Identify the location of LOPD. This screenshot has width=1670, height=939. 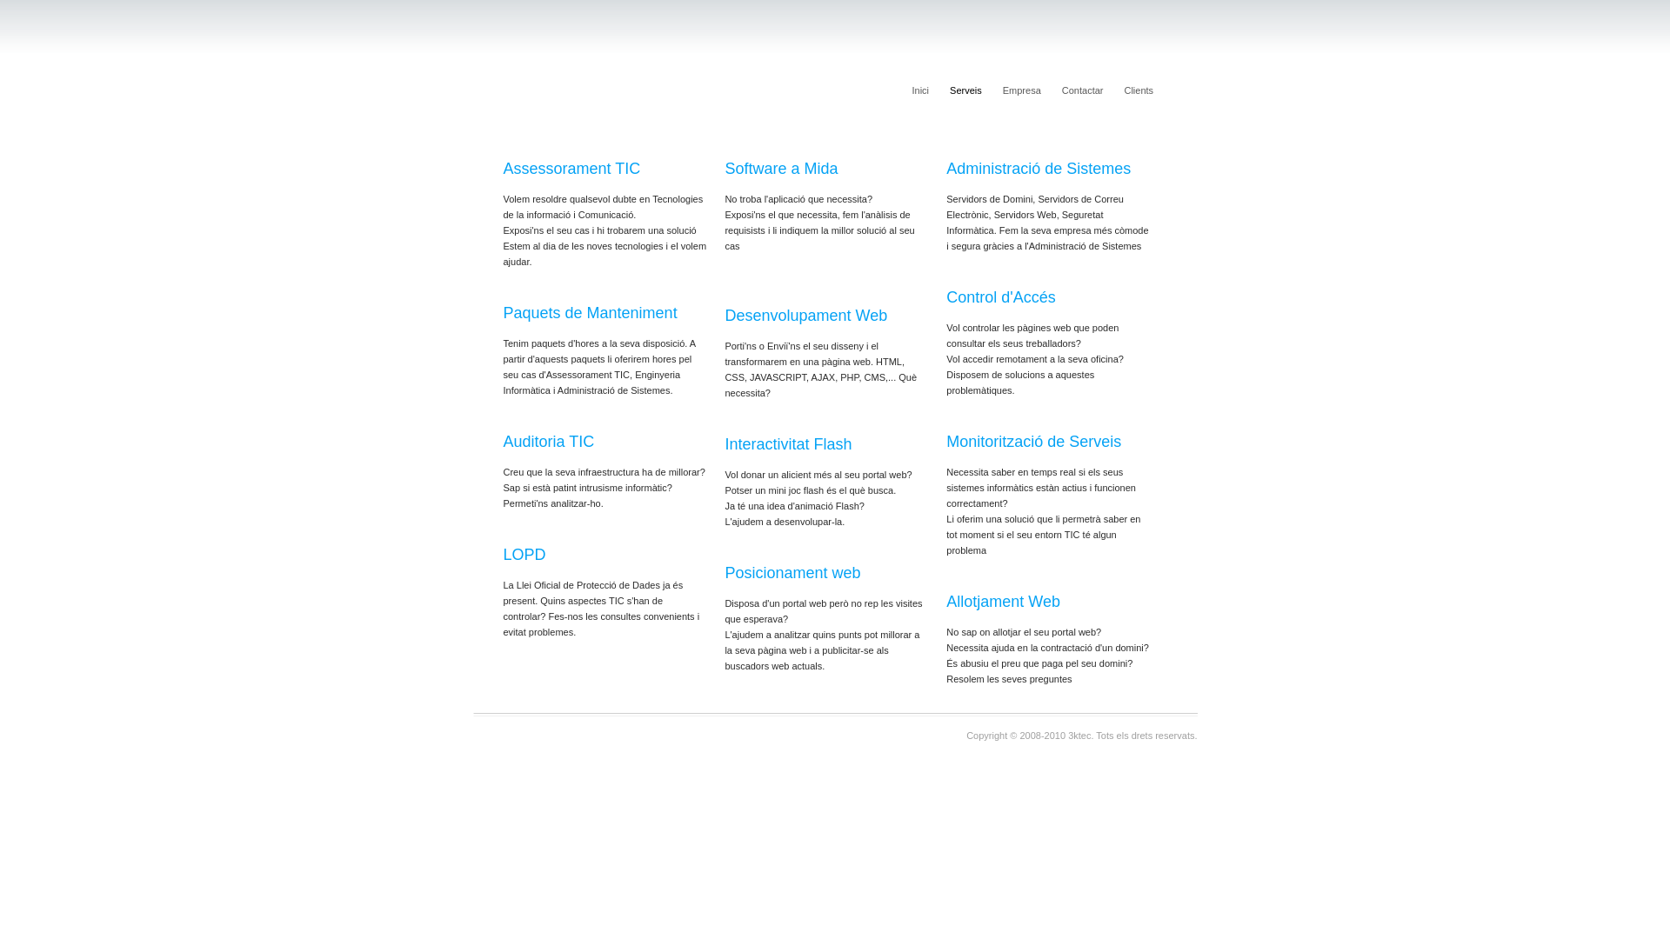
(524, 555).